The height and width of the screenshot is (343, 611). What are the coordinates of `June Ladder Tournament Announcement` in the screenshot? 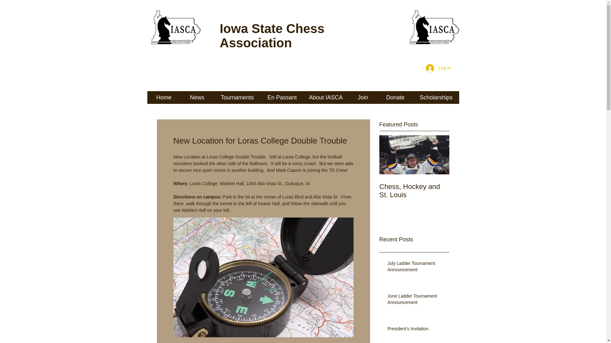 It's located at (416, 300).